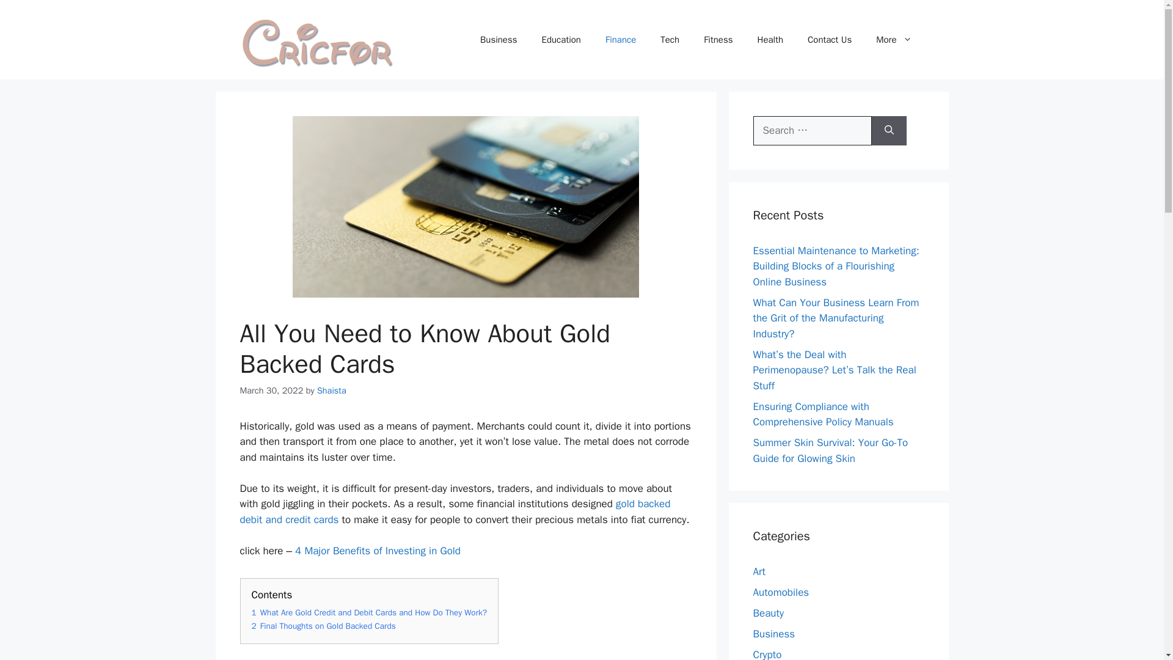 This screenshot has width=1173, height=660. What do you see at coordinates (324, 626) in the screenshot?
I see `2 Final Thoughts on Gold Backed Cards` at bounding box center [324, 626].